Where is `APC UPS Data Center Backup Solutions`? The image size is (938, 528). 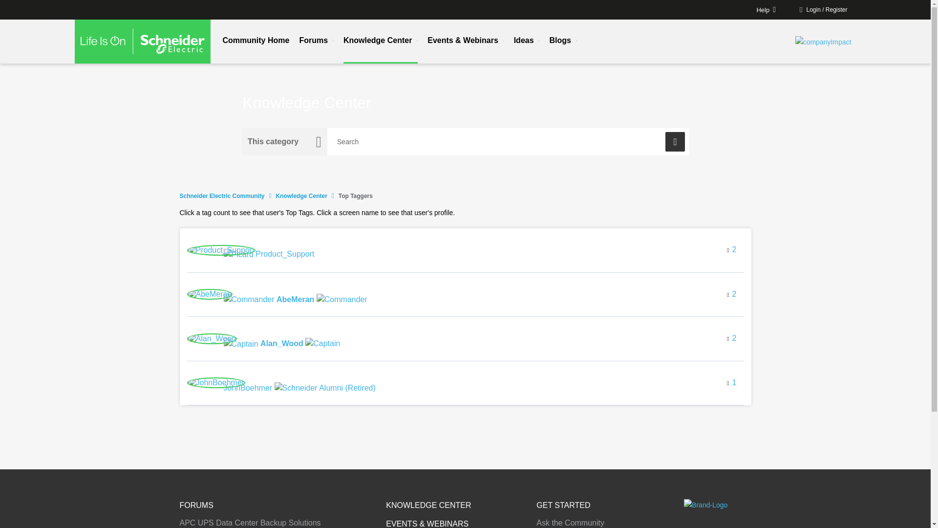 APC UPS Data Center Backup Solutions is located at coordinates (250, 522).